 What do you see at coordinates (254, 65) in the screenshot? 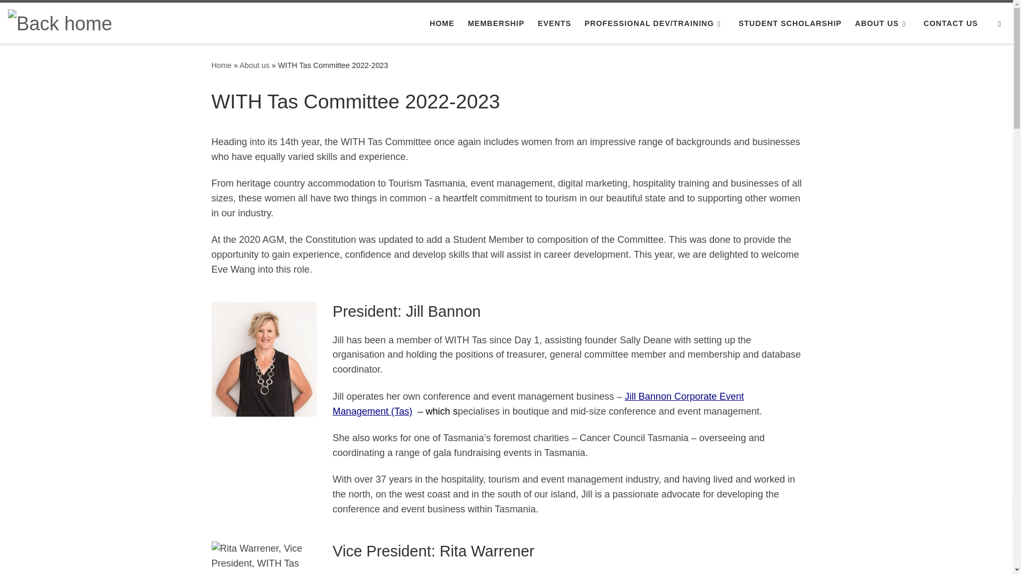
I see `About us` at bounding box center [254, 65].